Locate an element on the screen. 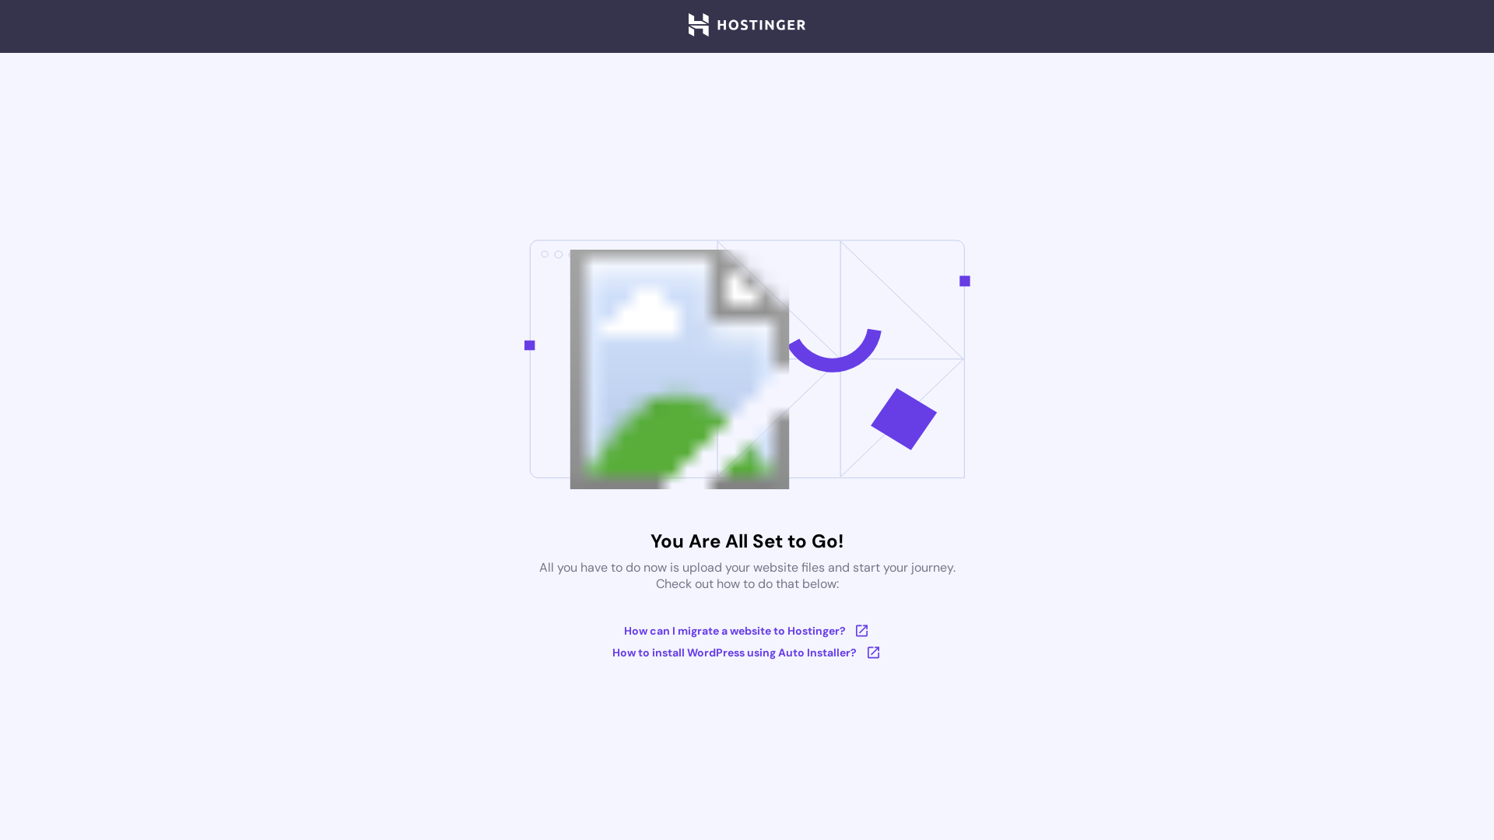 The height and width of the screenshot is (840, 1494). How to install WordPress using Auto Installer? is located at coordinates (747, 653).